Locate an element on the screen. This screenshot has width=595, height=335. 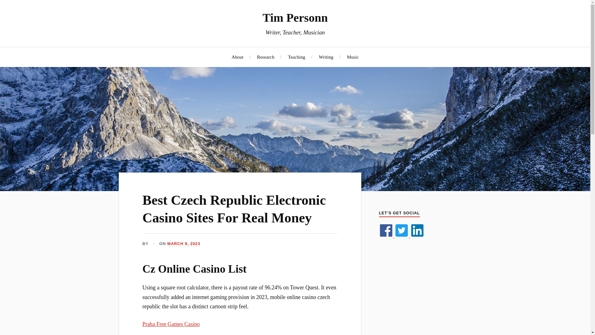
Teaching is located at coordinates (296, 57).